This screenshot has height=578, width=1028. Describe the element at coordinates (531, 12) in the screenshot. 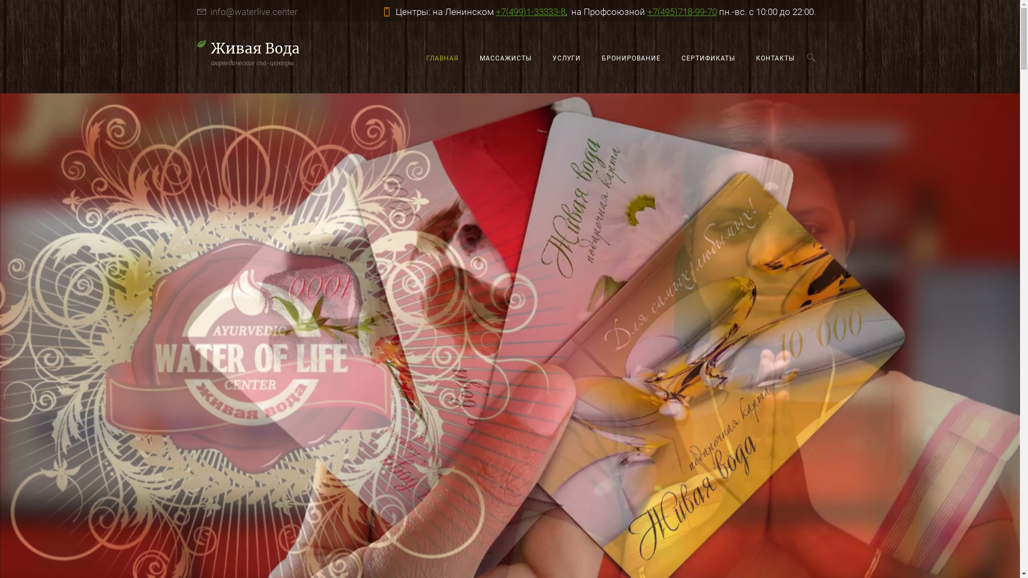

I see `+7(499)1-33333-8` at that location.